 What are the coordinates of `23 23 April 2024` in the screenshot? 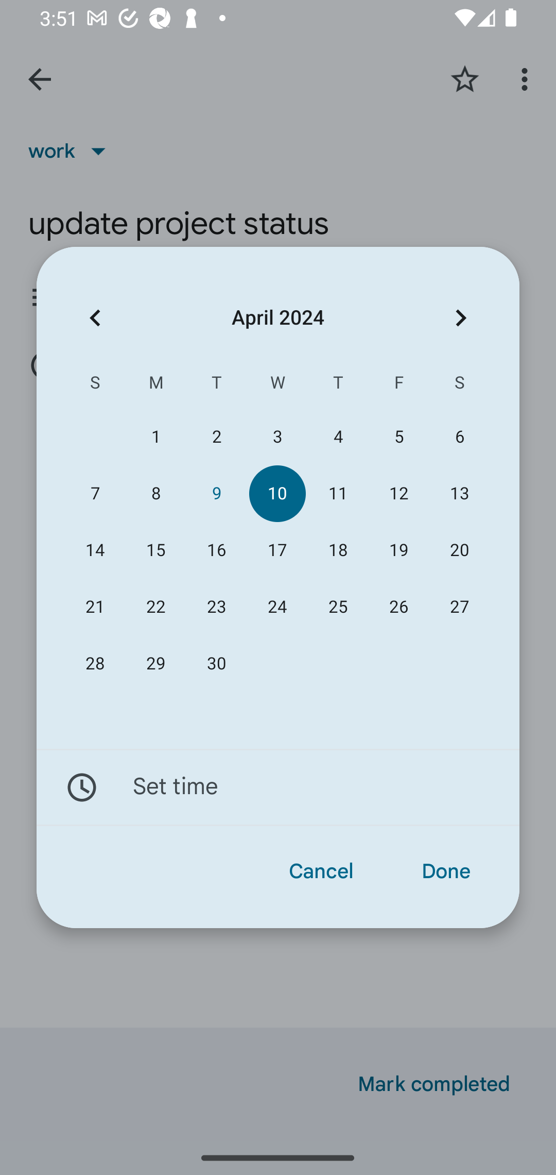 It's located at (216, 607).